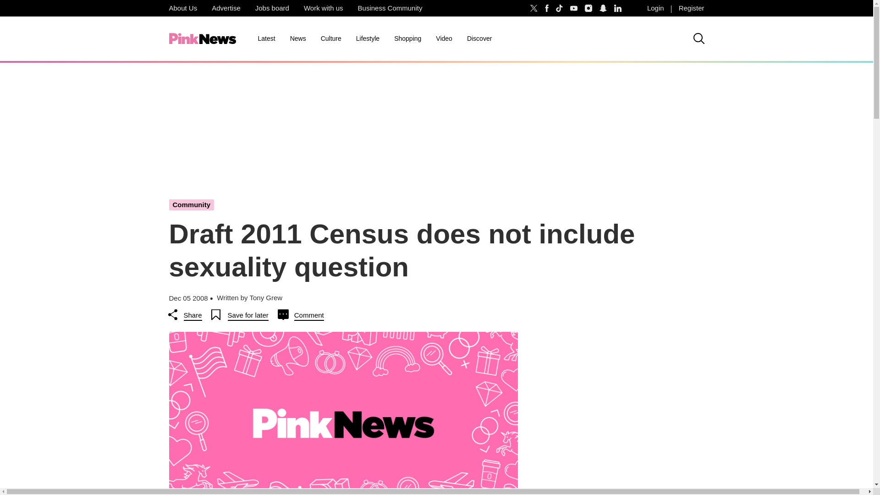 Image resolution: width=880 pixels, height=495 pixels. I want to click on Login, so click(655, 8).